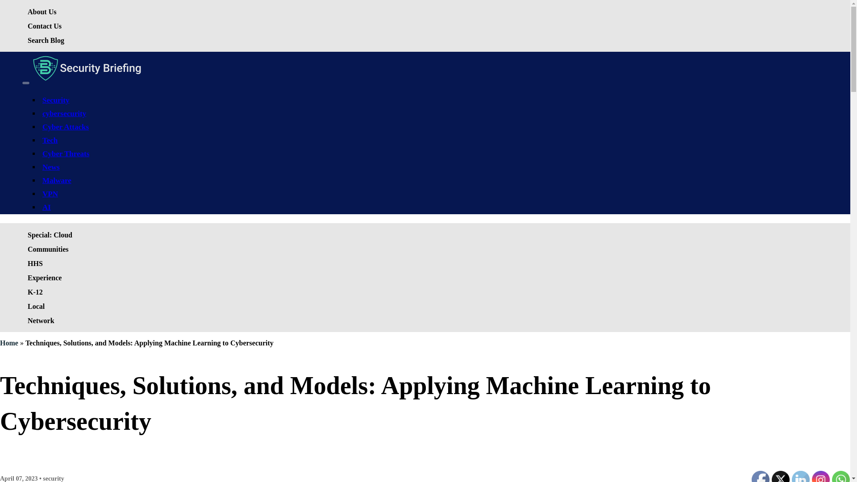 This screenshot has width=857, height=482. Describe the element at coordinates (41, 320) in the screenshot. I see `Network` at that location.